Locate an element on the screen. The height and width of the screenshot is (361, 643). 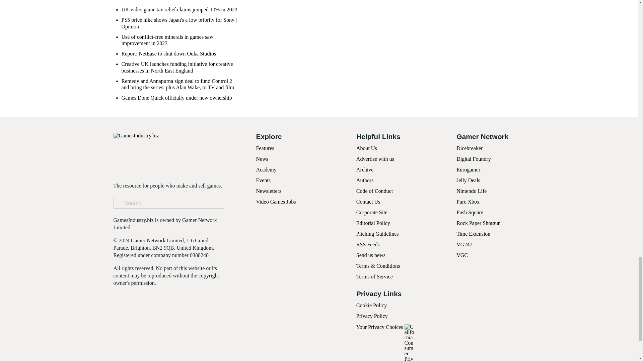
Video Games Jobs is located at coordinates (276, 202).